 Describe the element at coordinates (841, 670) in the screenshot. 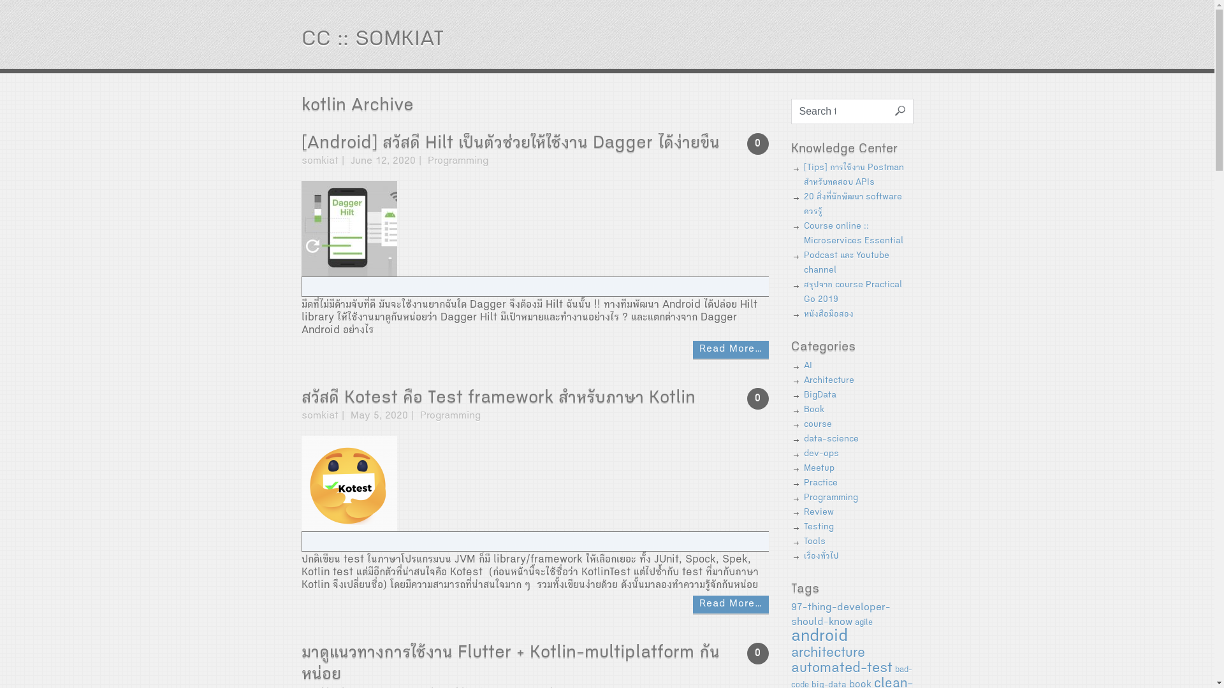

I see `automated-test` at that location.